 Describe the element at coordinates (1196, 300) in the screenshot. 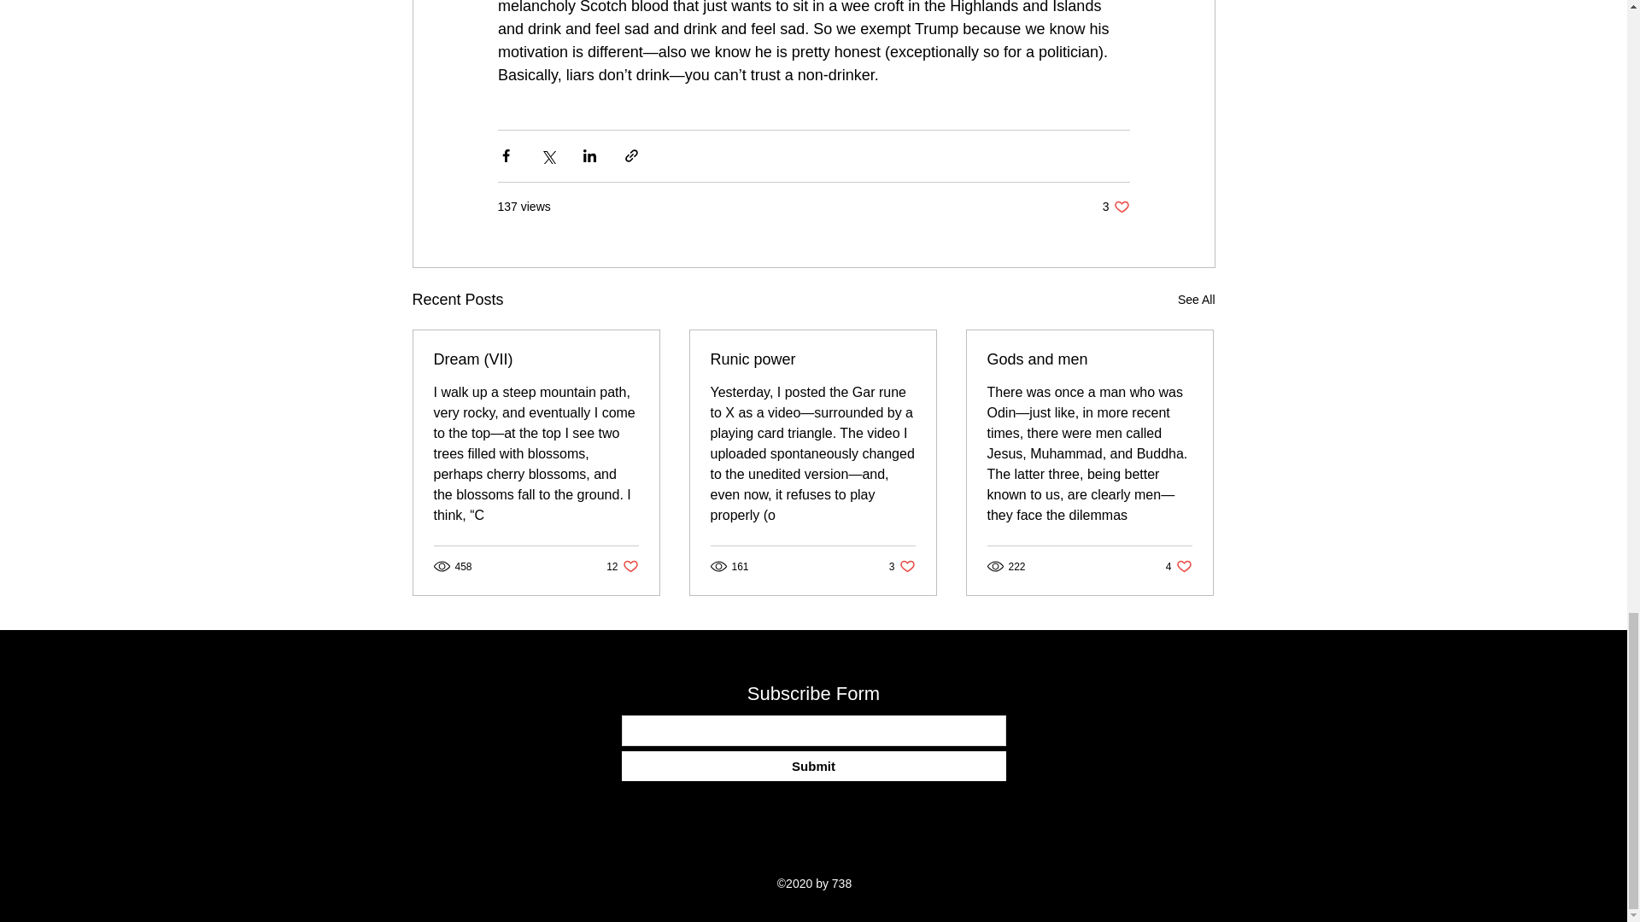

I see `See All` at that location.